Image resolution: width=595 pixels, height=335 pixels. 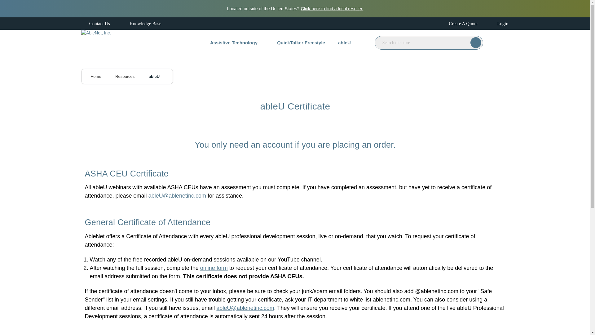 What do you see at coordinates (96, 43) in the screenshot?
I see `AbleNet, Inc.` at bounding box center [96, 43].